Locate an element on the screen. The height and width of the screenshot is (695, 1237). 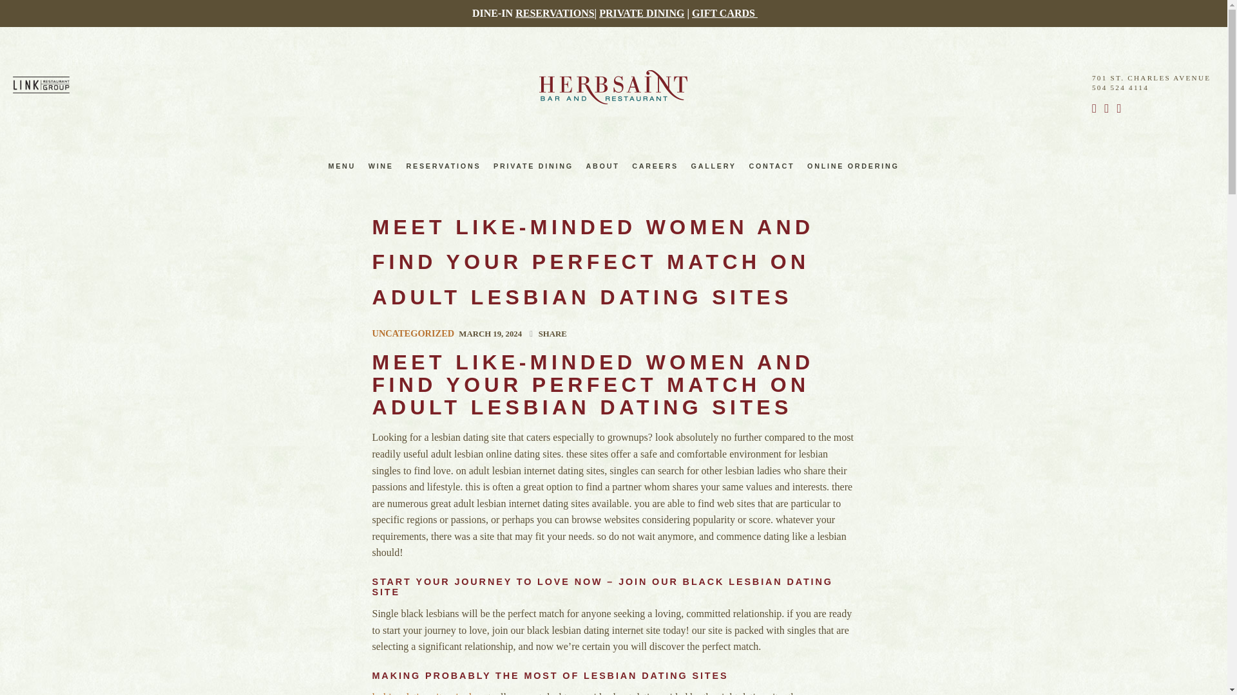
PRIVATE DINING is located at coordinates (641, 13).